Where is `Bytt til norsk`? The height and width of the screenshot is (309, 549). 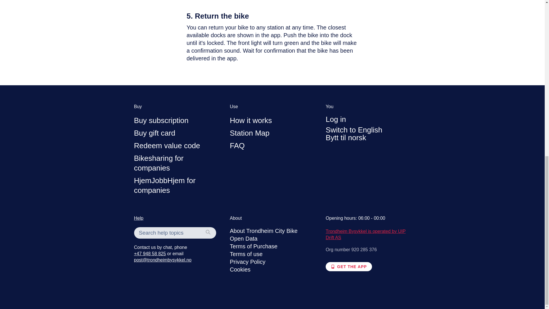
Bytt til norsk is located at coordinates (346, 137).